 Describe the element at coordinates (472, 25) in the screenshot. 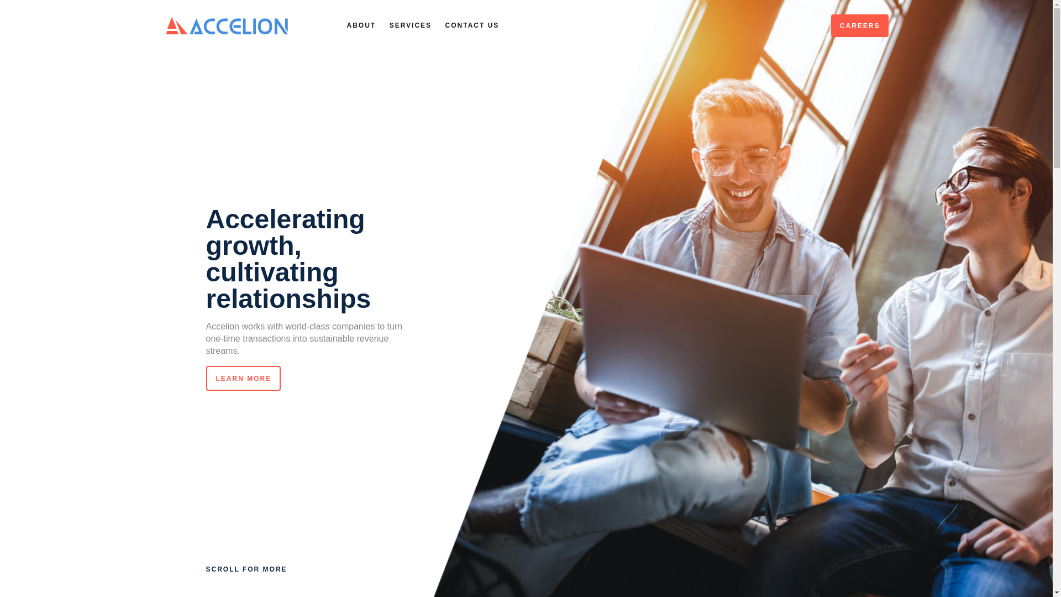

I see `CONTACT US` at that location.